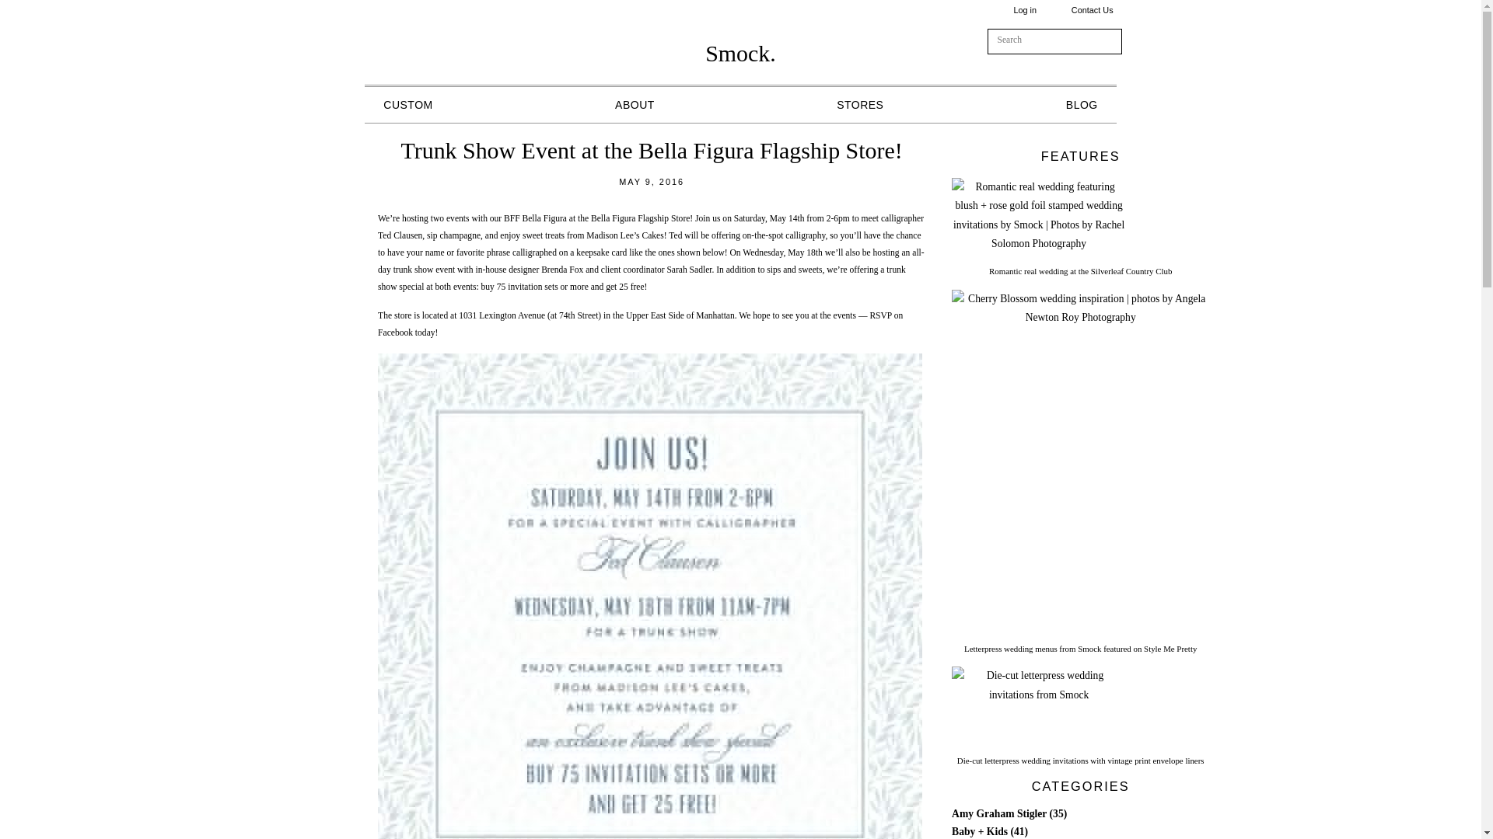  I want to click on Bella Figura, so click(544, 219).